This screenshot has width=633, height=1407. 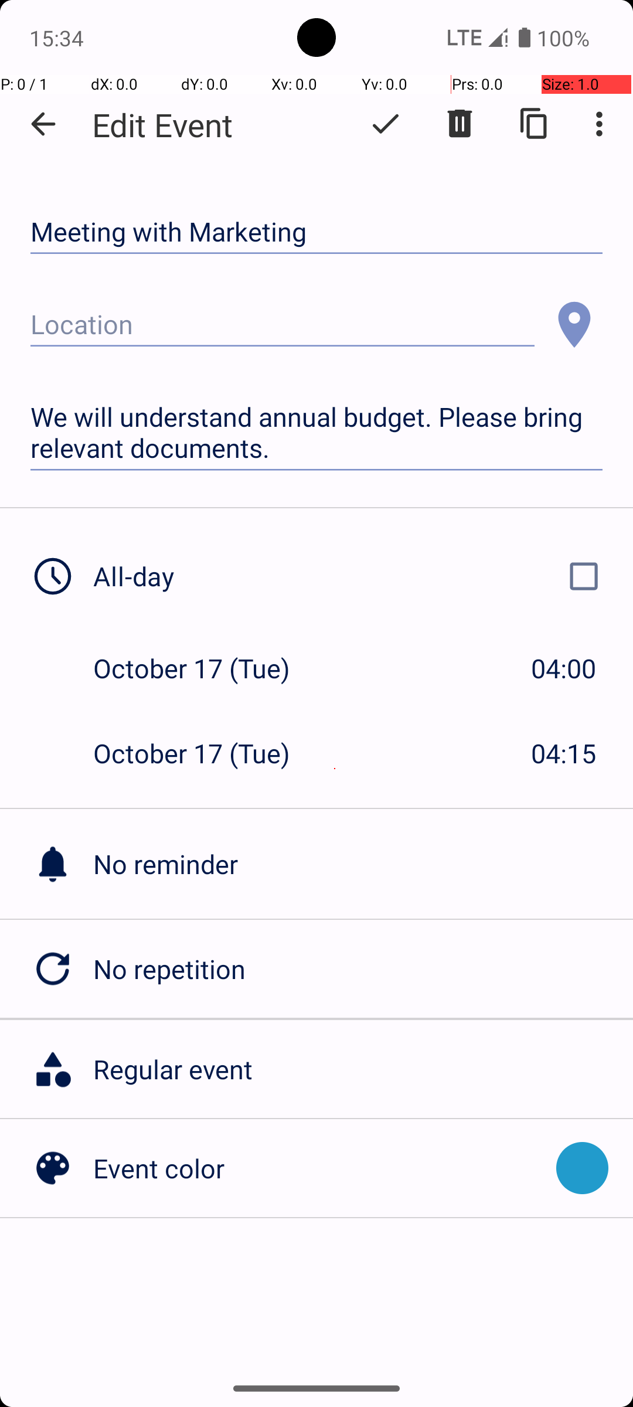 What do you see at coordinates (316, 433) in the screenshot?
I see `We will understand annual budget. Please bring relevant documents.` at bounding box center [316, 433].